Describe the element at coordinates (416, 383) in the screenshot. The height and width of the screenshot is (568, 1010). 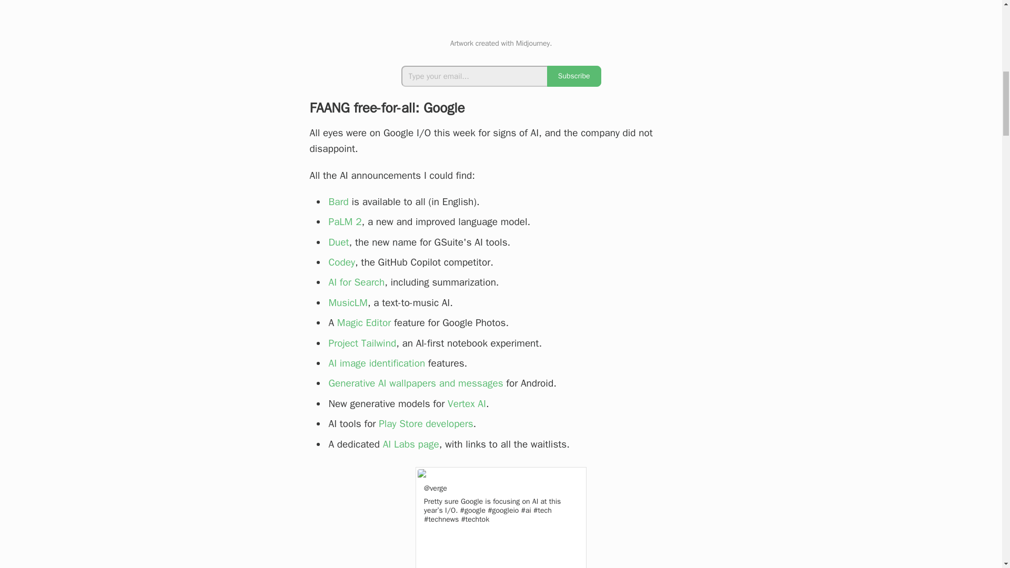
I see `Generative AI wallpapers and messages` at that location.